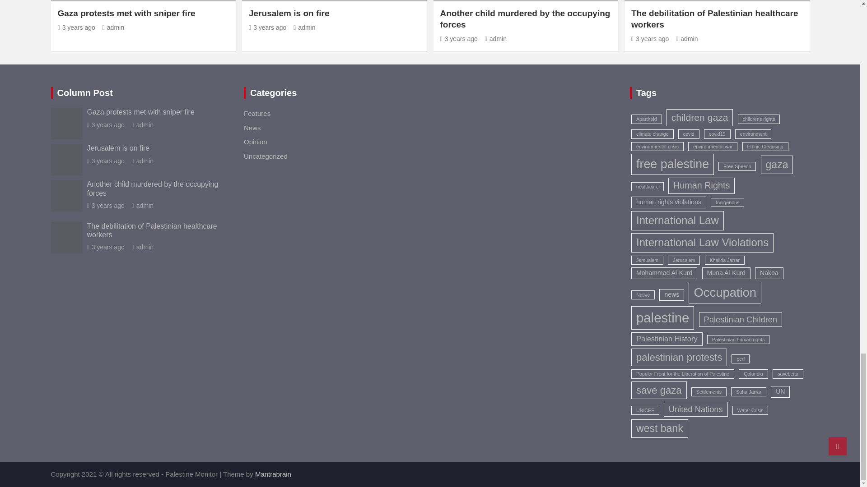 The image size is (867, 487). What do you see at coordinates (267, 27) in the screenshot?
I see `Jerusalem is on fire` at bounding box center [267, 27].